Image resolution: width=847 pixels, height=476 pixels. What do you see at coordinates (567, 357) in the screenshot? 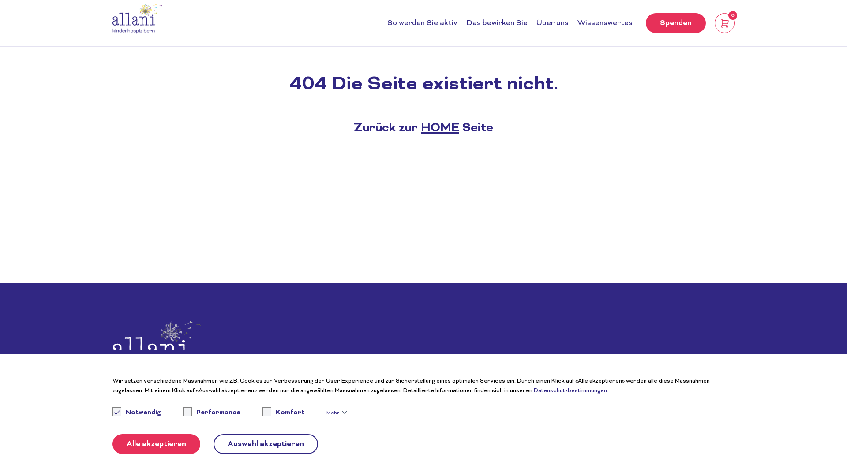
I see `Newsletter` at bounding box center [567, 357].